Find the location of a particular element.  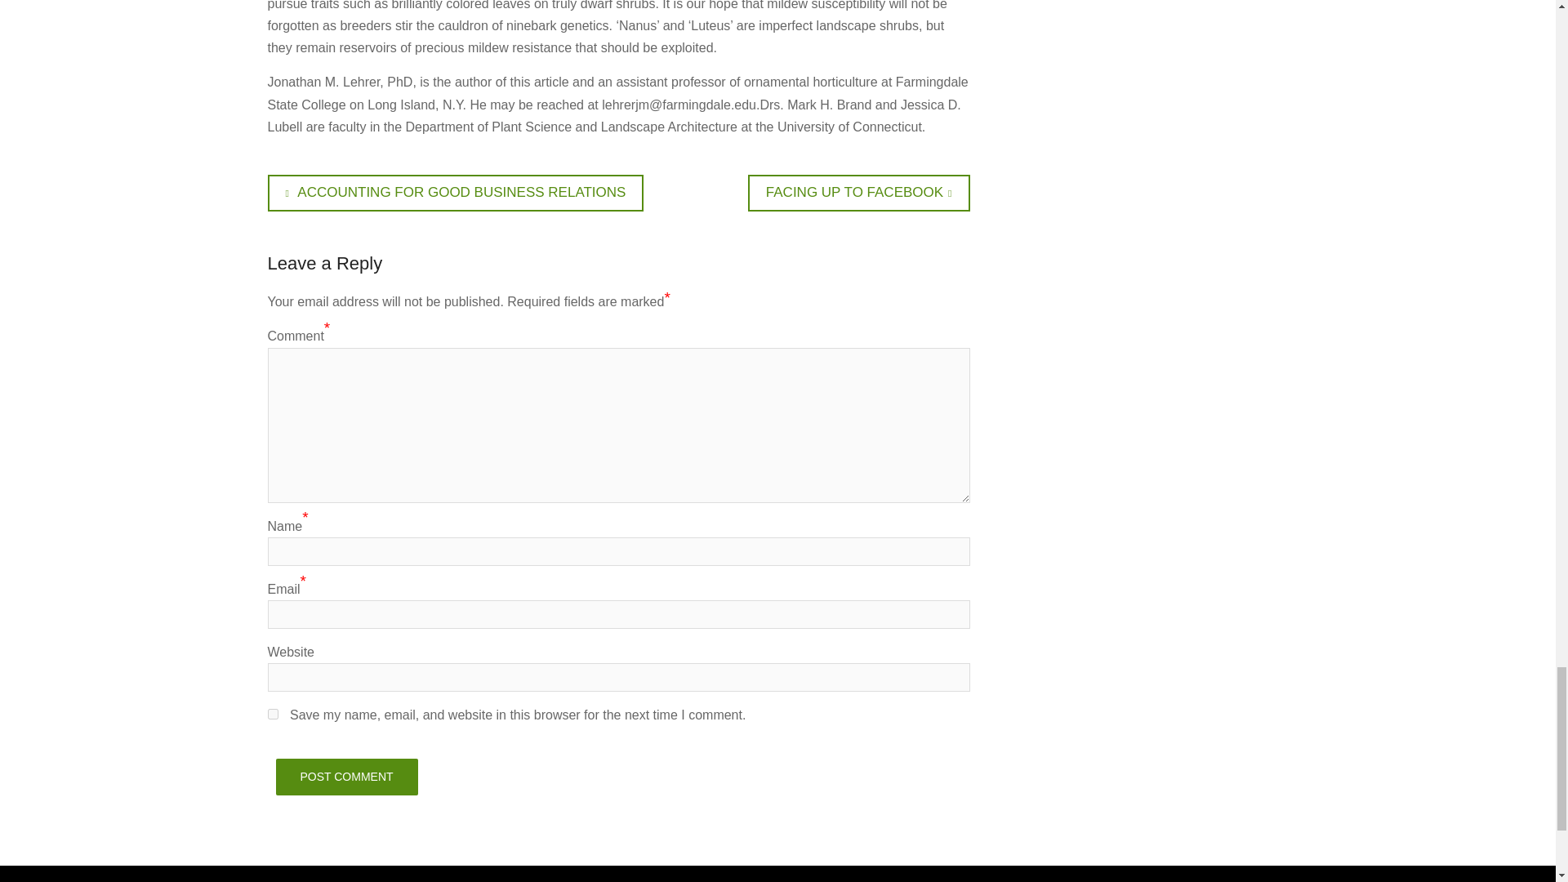

yes is located at coordinates (456, 193).